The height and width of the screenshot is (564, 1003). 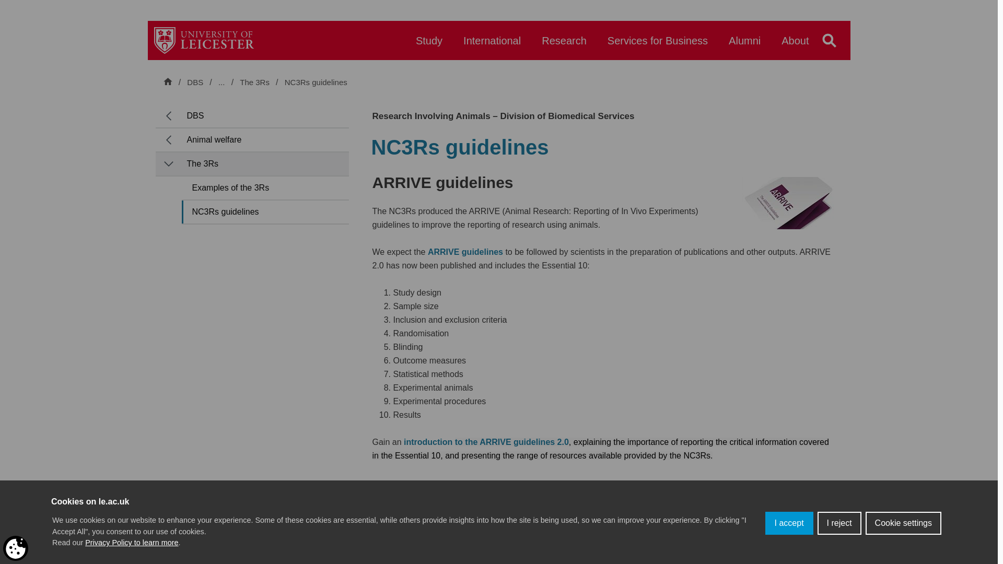 What do you see at coordinates (195, 82) in the screenshot?
I see `DBS` at bounding box center [195, 82].